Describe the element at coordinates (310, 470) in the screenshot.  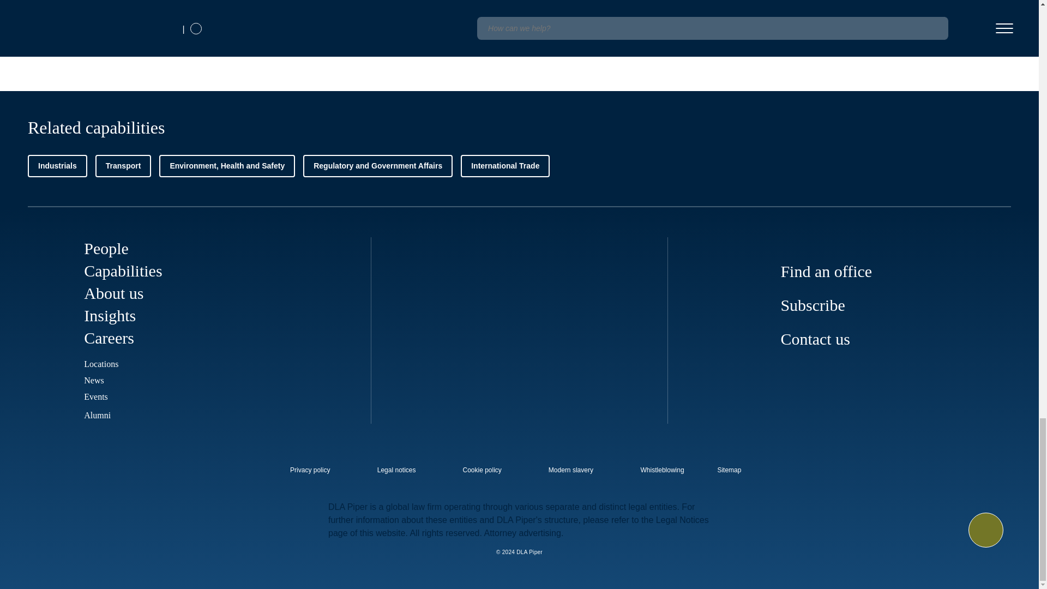
I see `internal` at that location.